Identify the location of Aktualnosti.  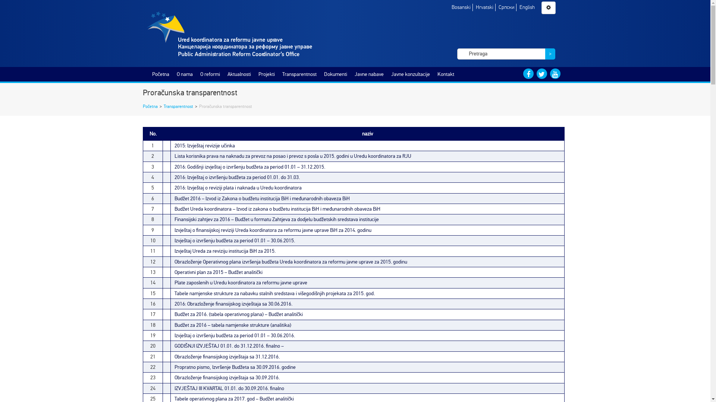
(239, 74).